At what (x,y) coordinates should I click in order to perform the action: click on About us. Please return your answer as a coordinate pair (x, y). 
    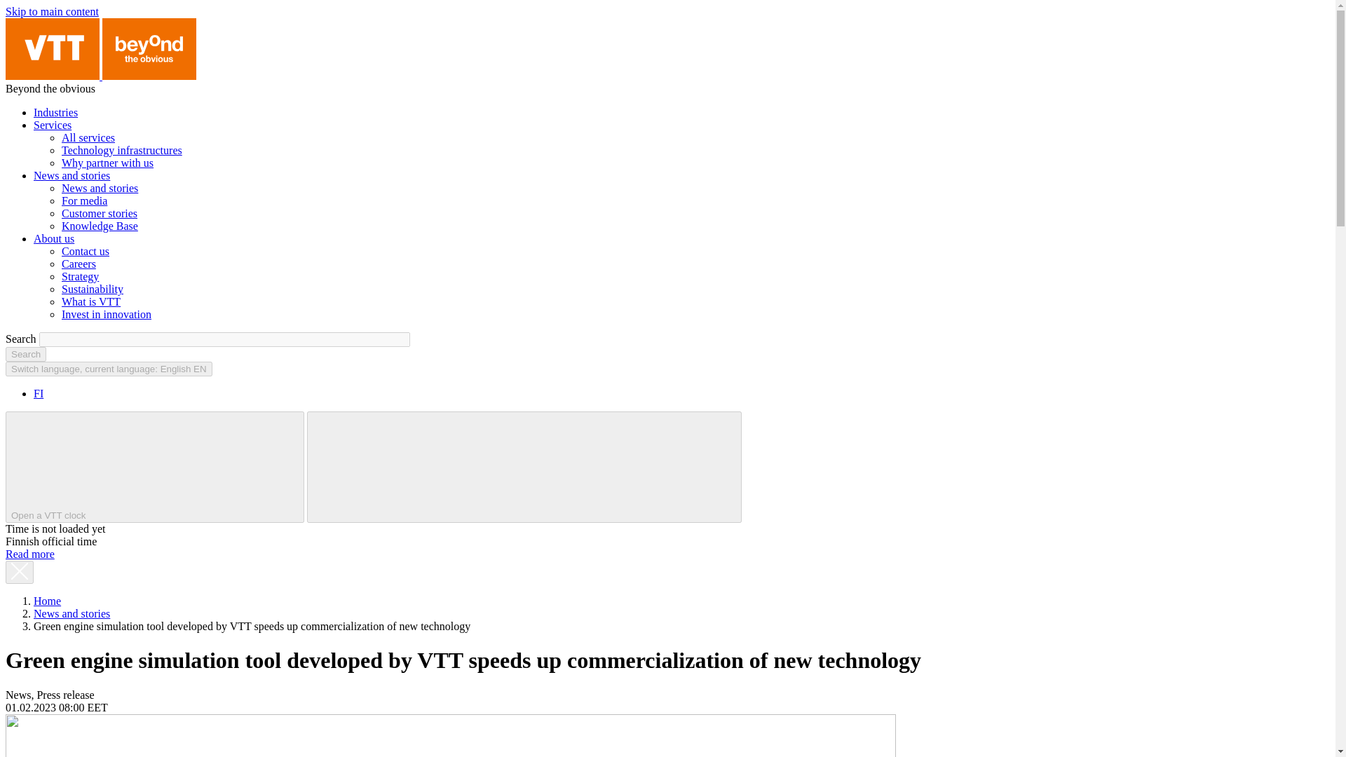
    Looking at the image, I should click on (53, 238).